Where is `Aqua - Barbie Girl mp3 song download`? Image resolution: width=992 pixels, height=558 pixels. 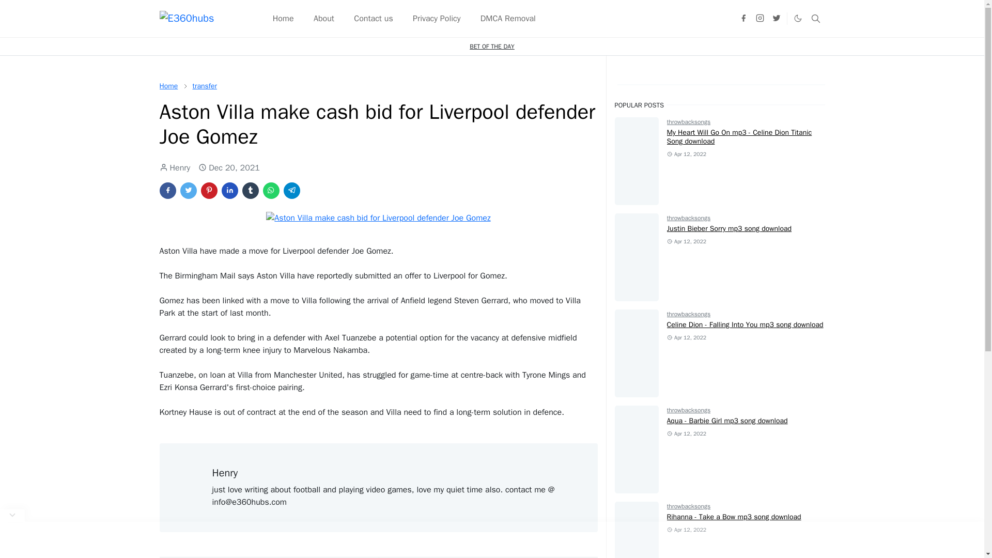 Aqua - Barbie Girl mp3 song download is located at coordinates (727, 421).